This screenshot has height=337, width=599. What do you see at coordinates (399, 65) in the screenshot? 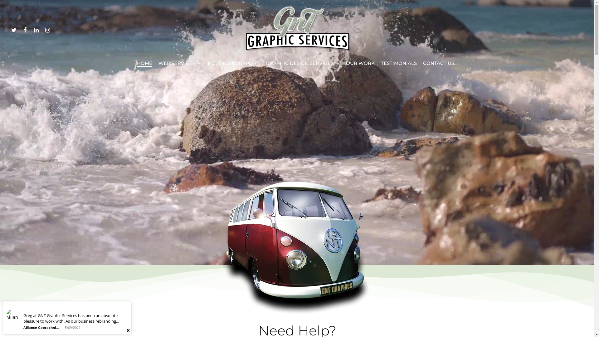
I see `TESTIMONIALS` at bounding box center [399, 65].